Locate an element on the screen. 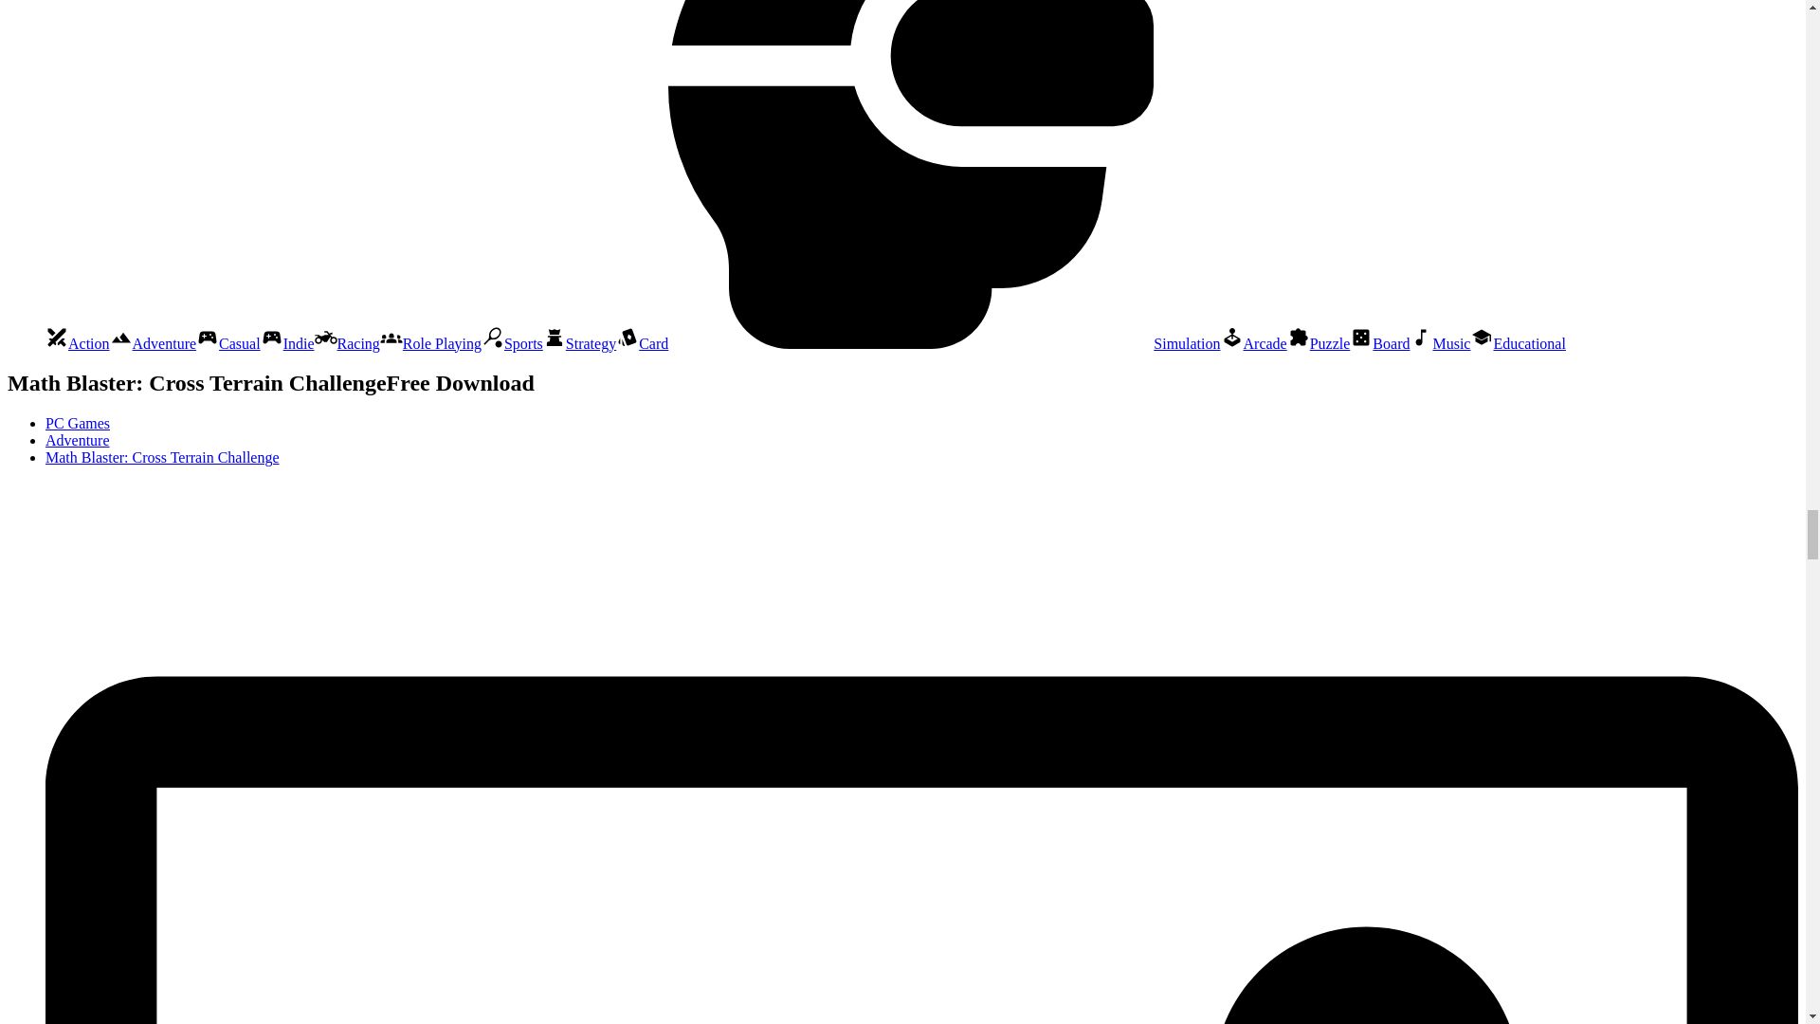 The image size is (1820, 1024). Board is located at coordinates (1379, 343).